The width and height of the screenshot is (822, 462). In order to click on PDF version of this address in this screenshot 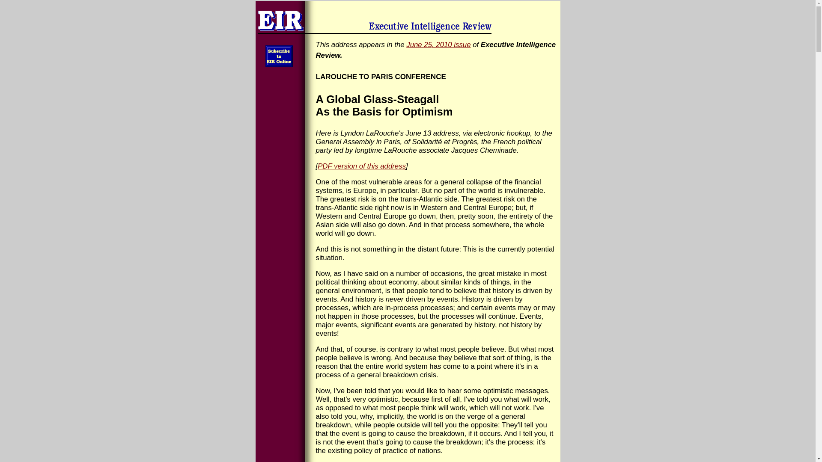, I will do `click(361, 166)`.